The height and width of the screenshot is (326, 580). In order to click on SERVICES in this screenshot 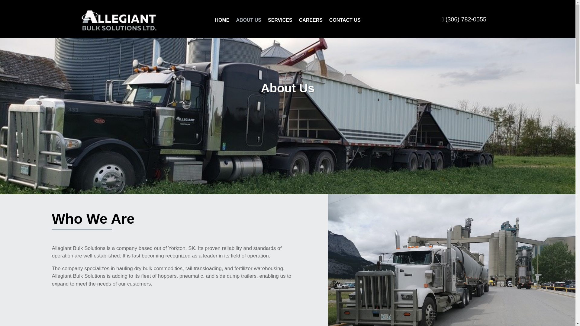, I will do `click(280, 21)`.